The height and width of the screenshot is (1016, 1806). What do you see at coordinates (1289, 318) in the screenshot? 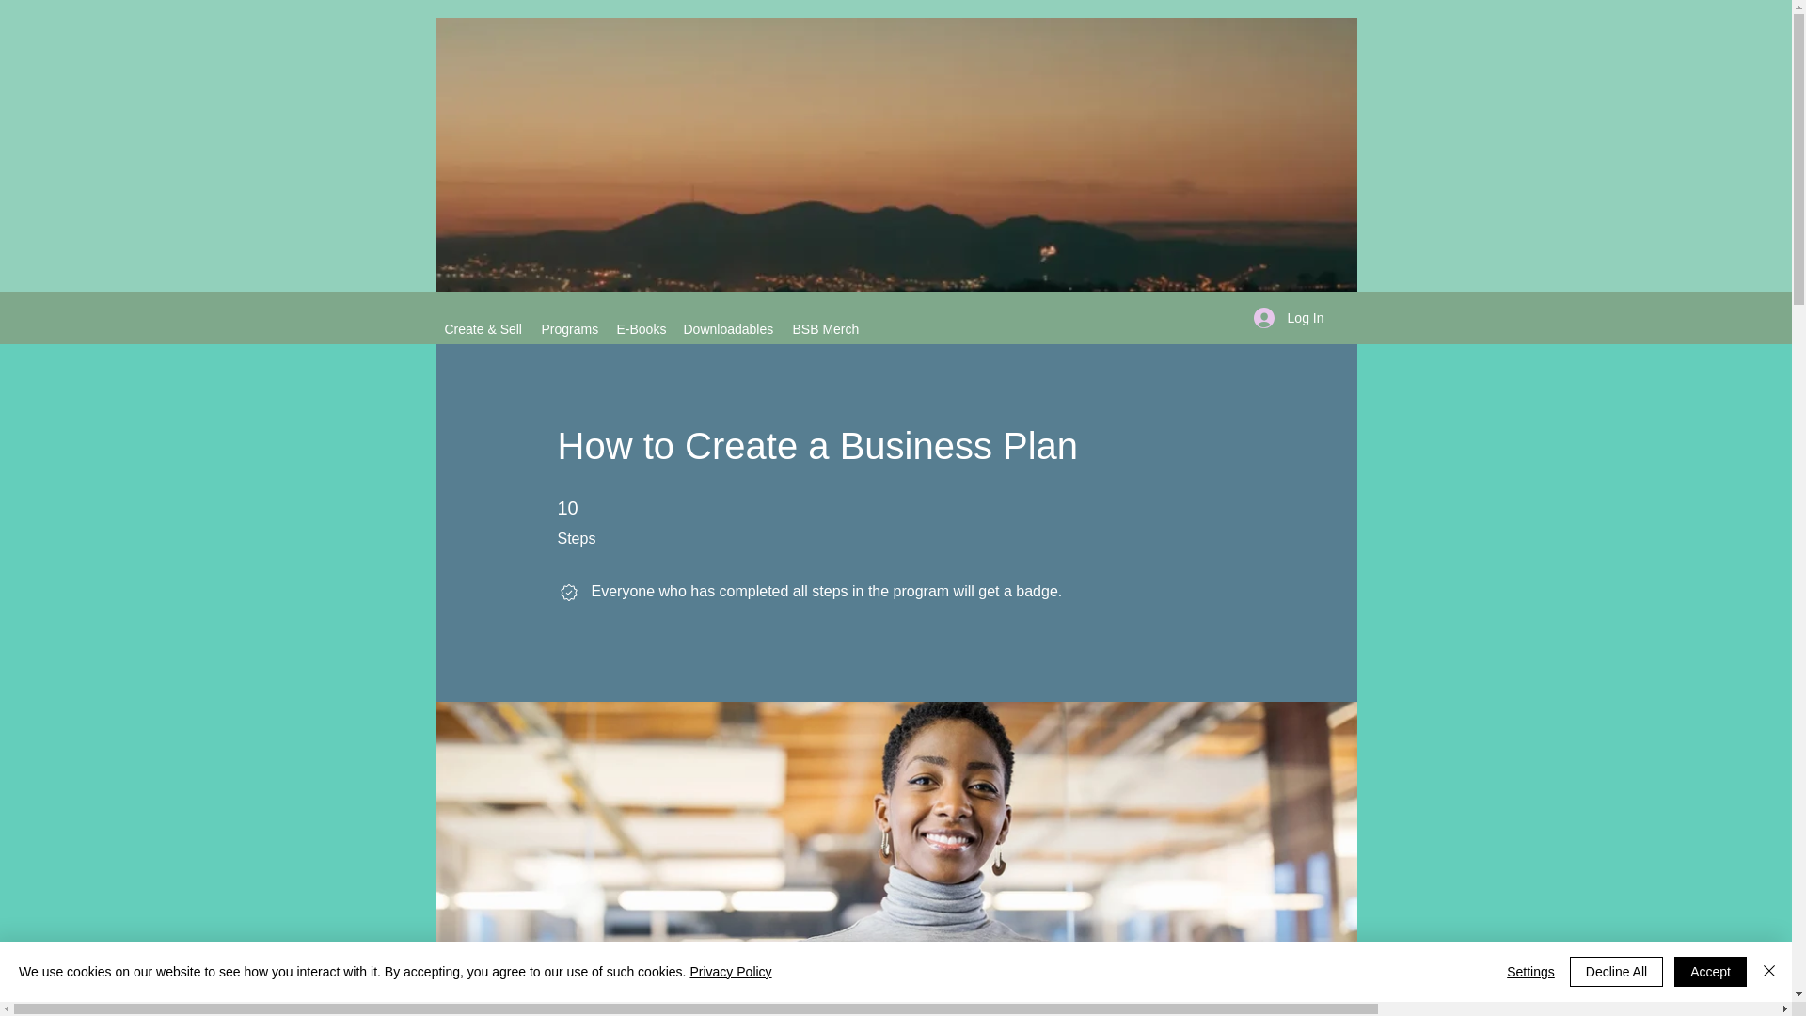
I see `Log In` at bounding box center [1289, 318].